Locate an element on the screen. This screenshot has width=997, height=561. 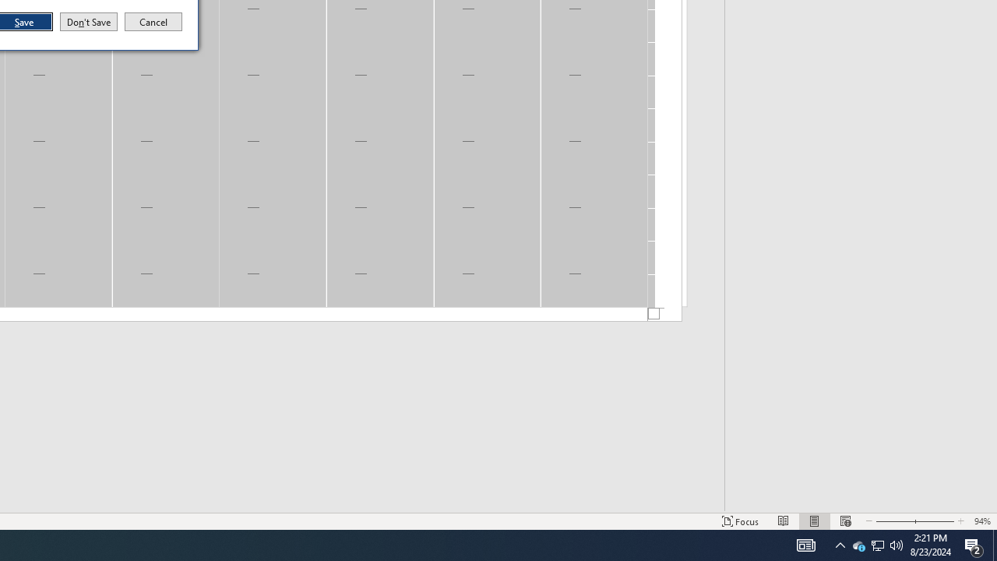
Don't Save is located at coordinates (89, 22).